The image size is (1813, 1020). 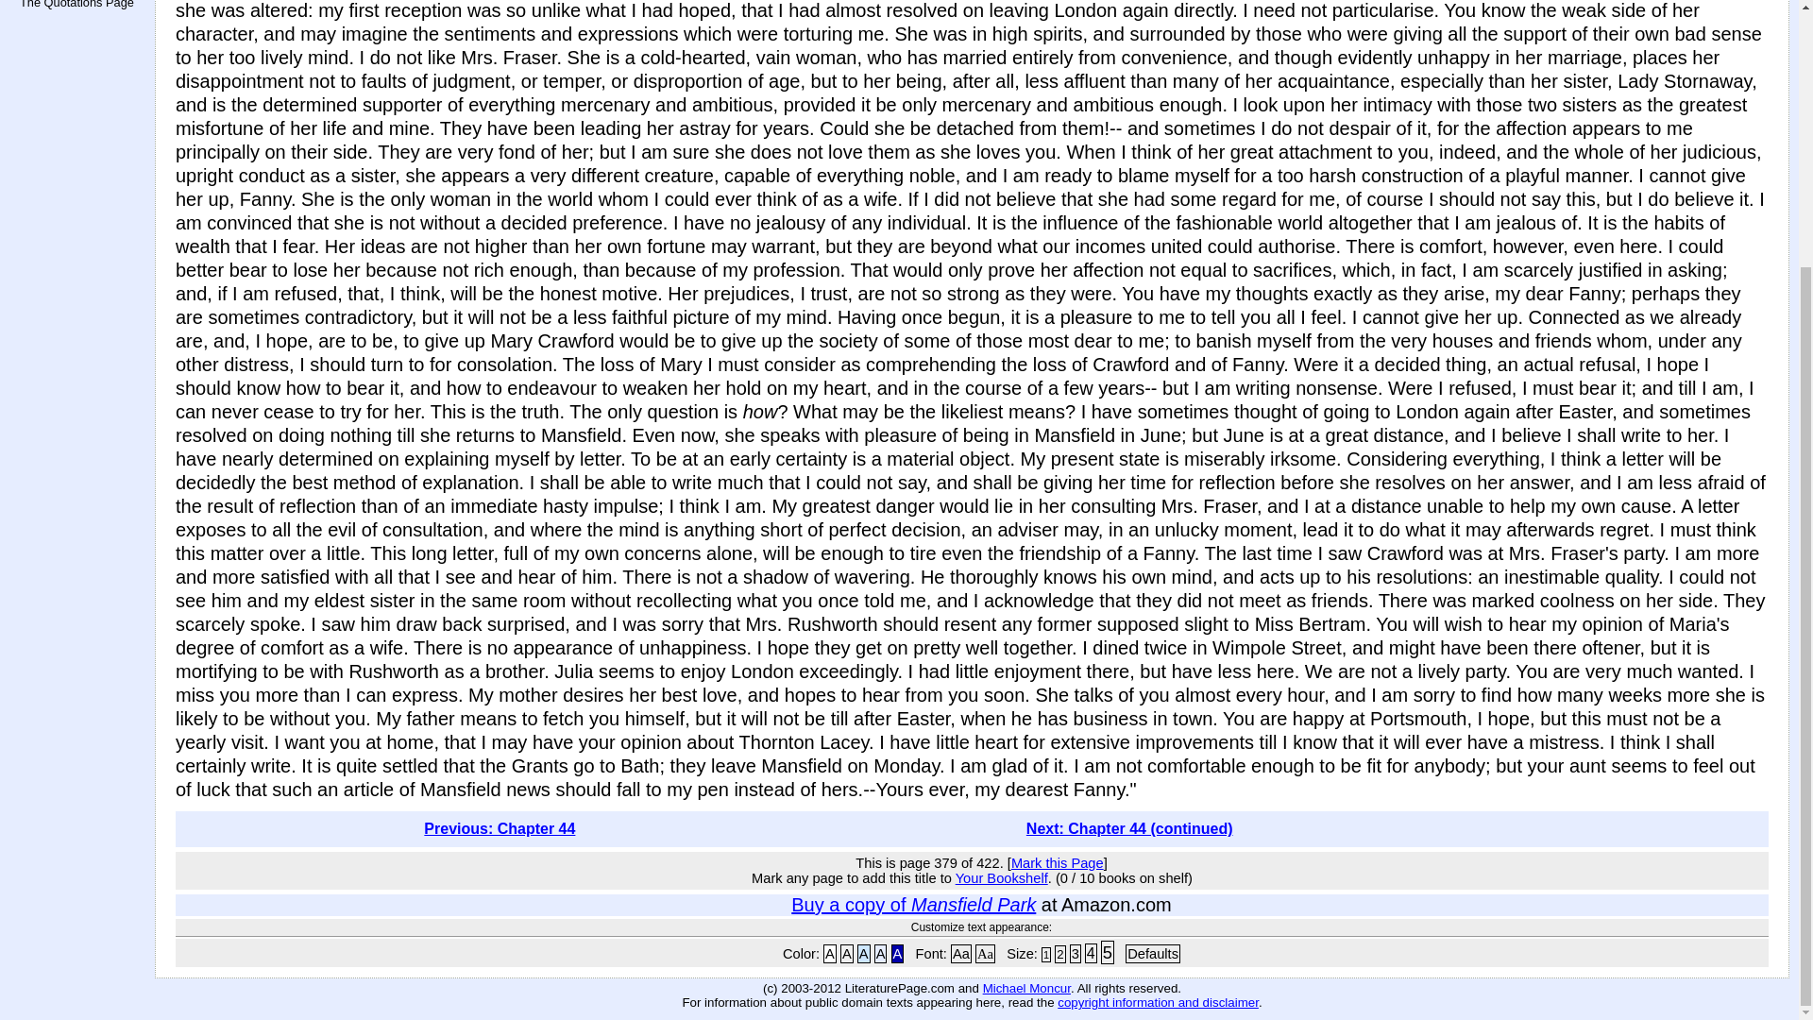 I want to click on Previous: Chapter 44, so click(x=499, y=828).